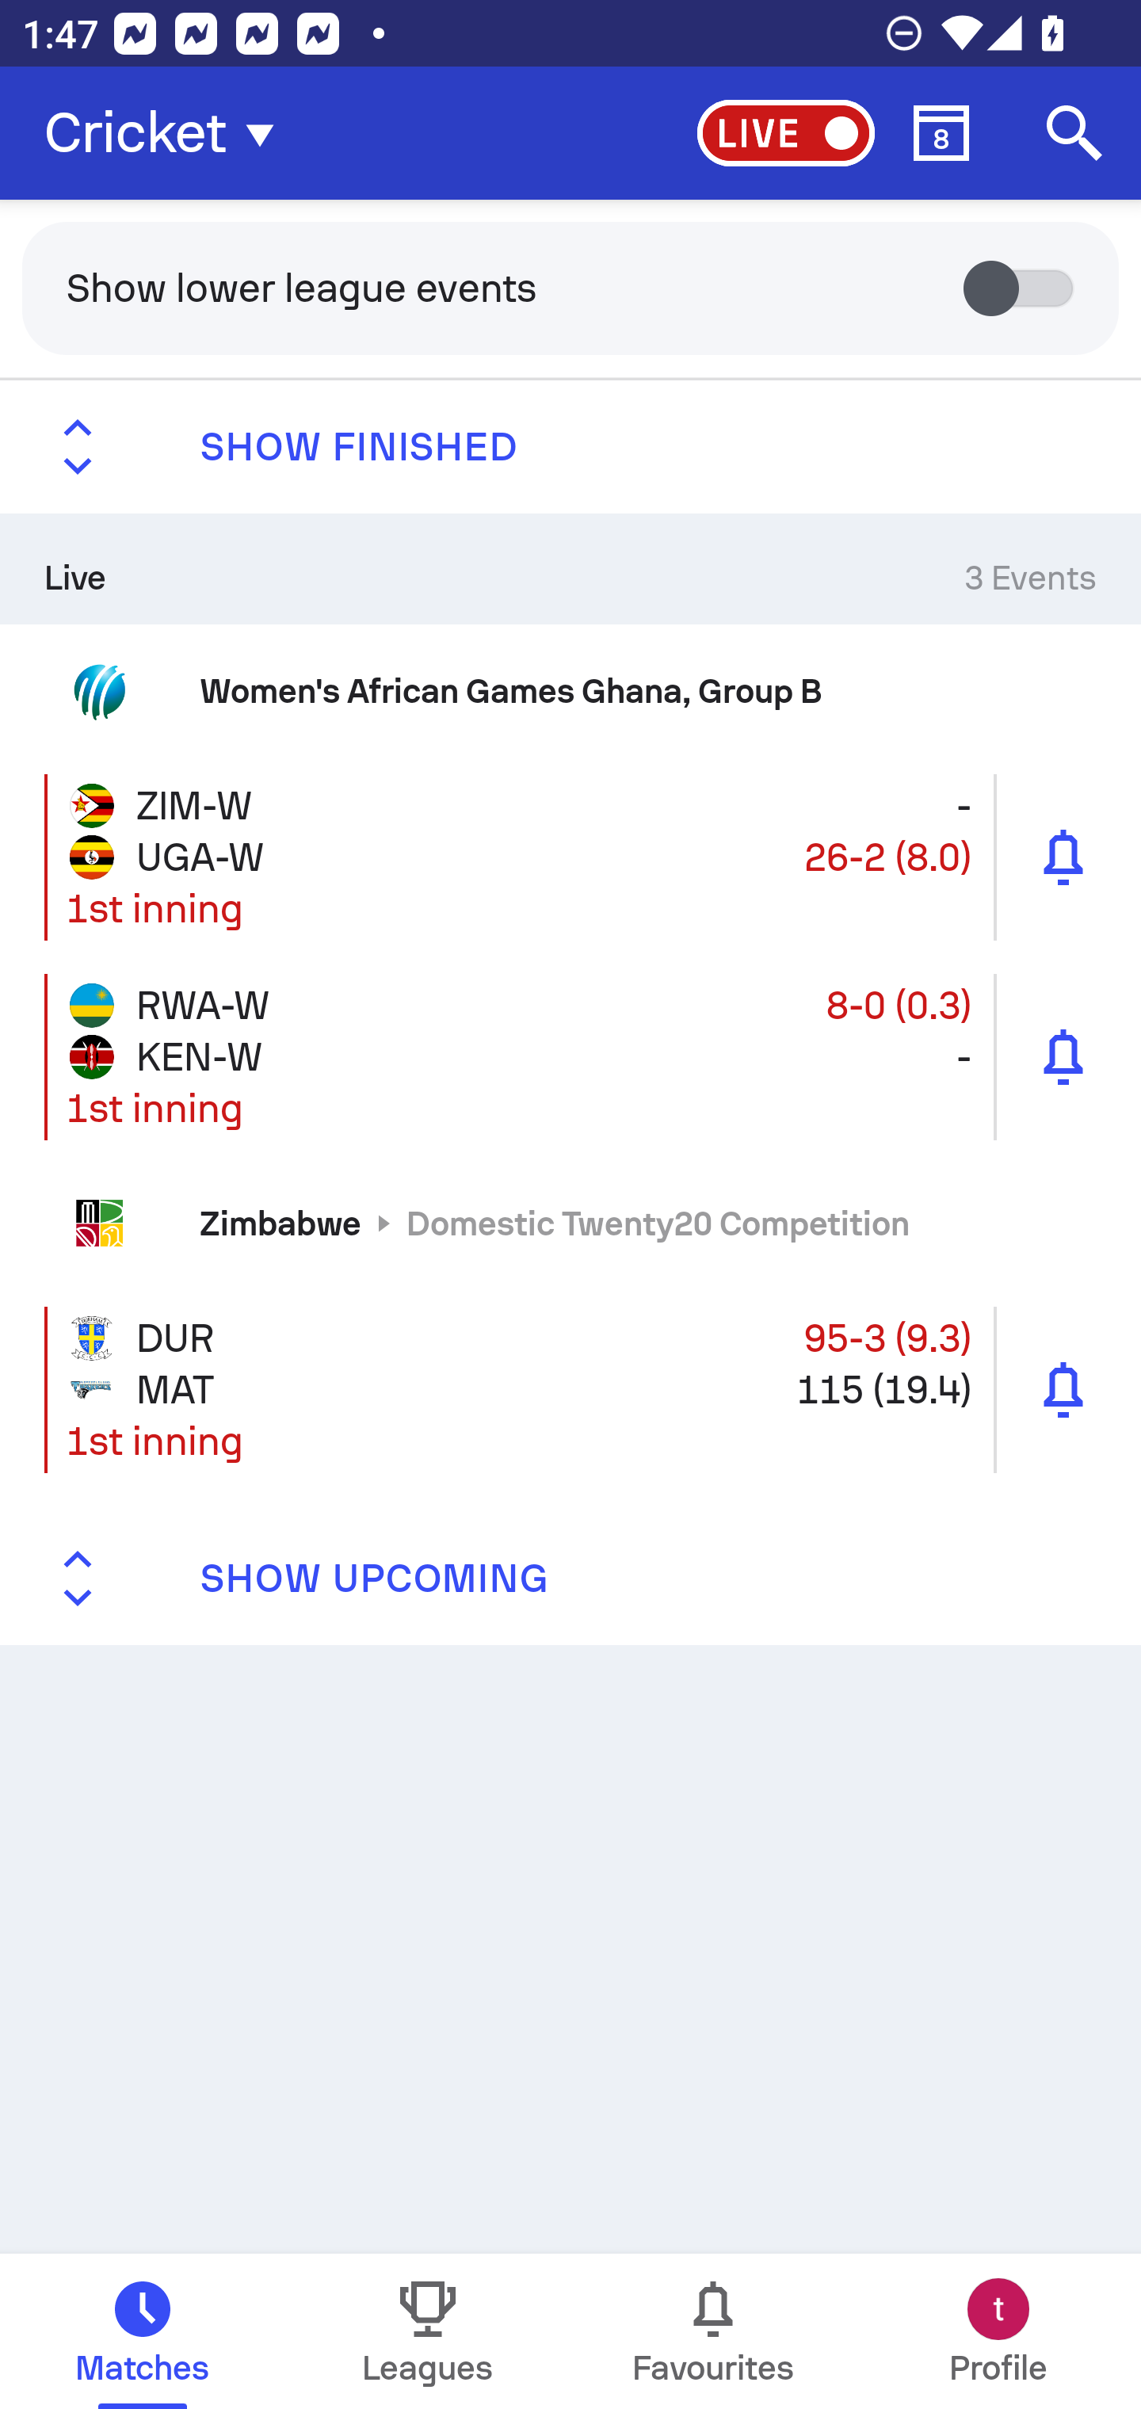 The height and width of the screenshot is (2409, 1141). What do you see at coordinates (570, 1056) in the screenshot?
I see `RWA-W 8-0 (0.3) KEN-W - 1st inning` at bounding box center [570, 1056].